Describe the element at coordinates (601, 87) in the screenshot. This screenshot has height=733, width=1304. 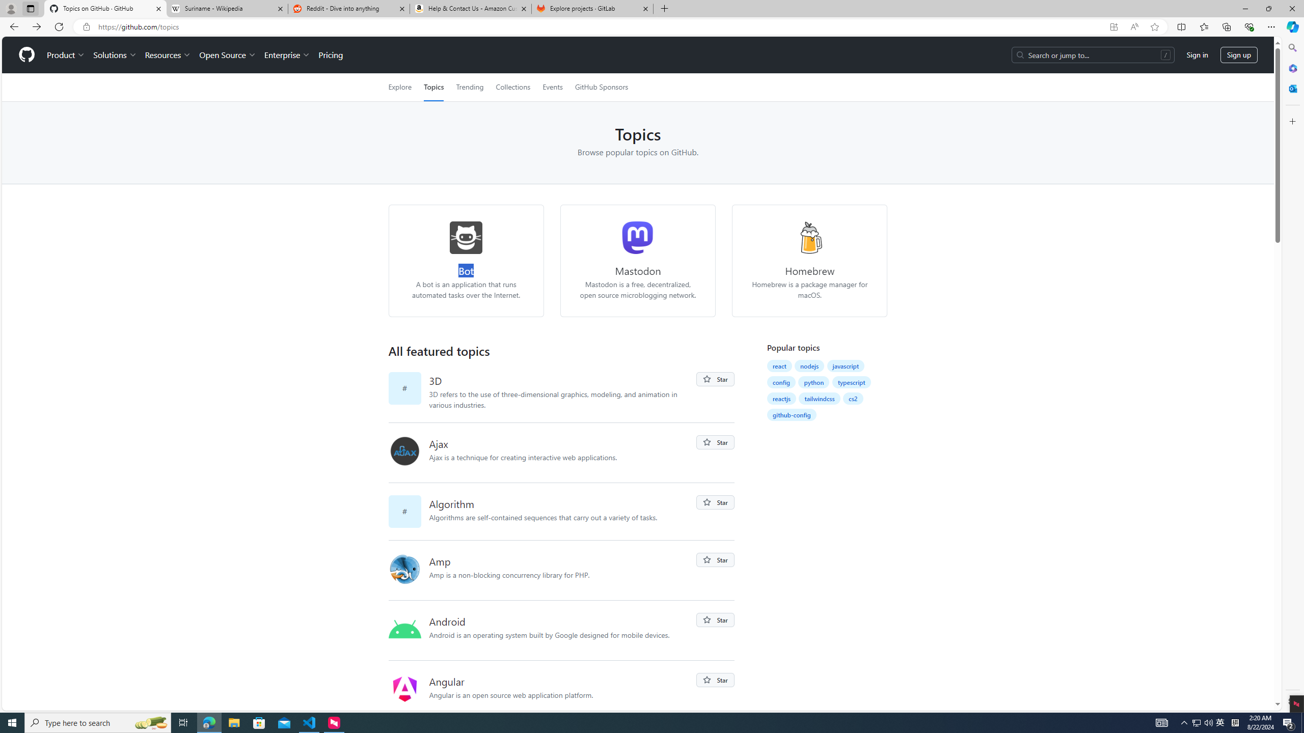
I see `GitHub Sponsors` at that location.